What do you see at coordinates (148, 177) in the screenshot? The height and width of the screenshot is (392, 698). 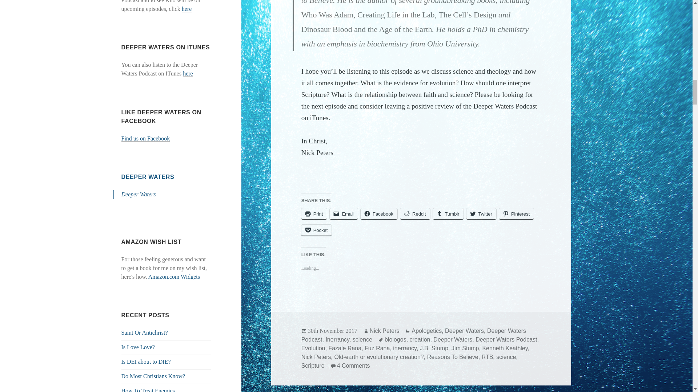 I see `DEEPER WATERS` at bounding box center [148, 177].